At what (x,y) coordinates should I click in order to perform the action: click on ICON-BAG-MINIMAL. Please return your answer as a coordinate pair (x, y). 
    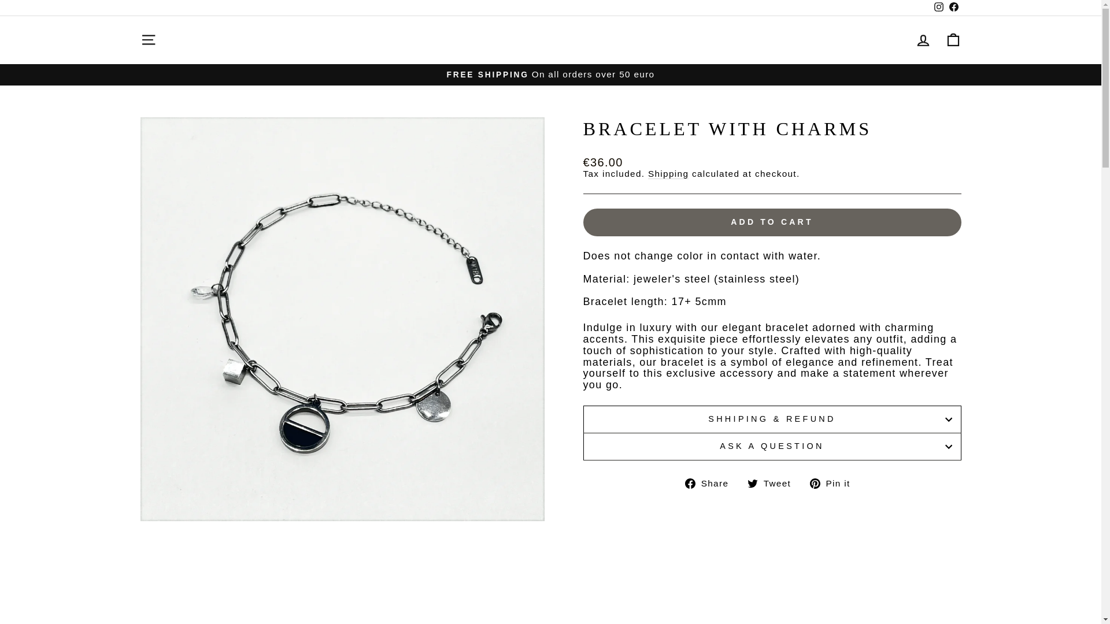
    Looking at the image, I should click on (148, 40).